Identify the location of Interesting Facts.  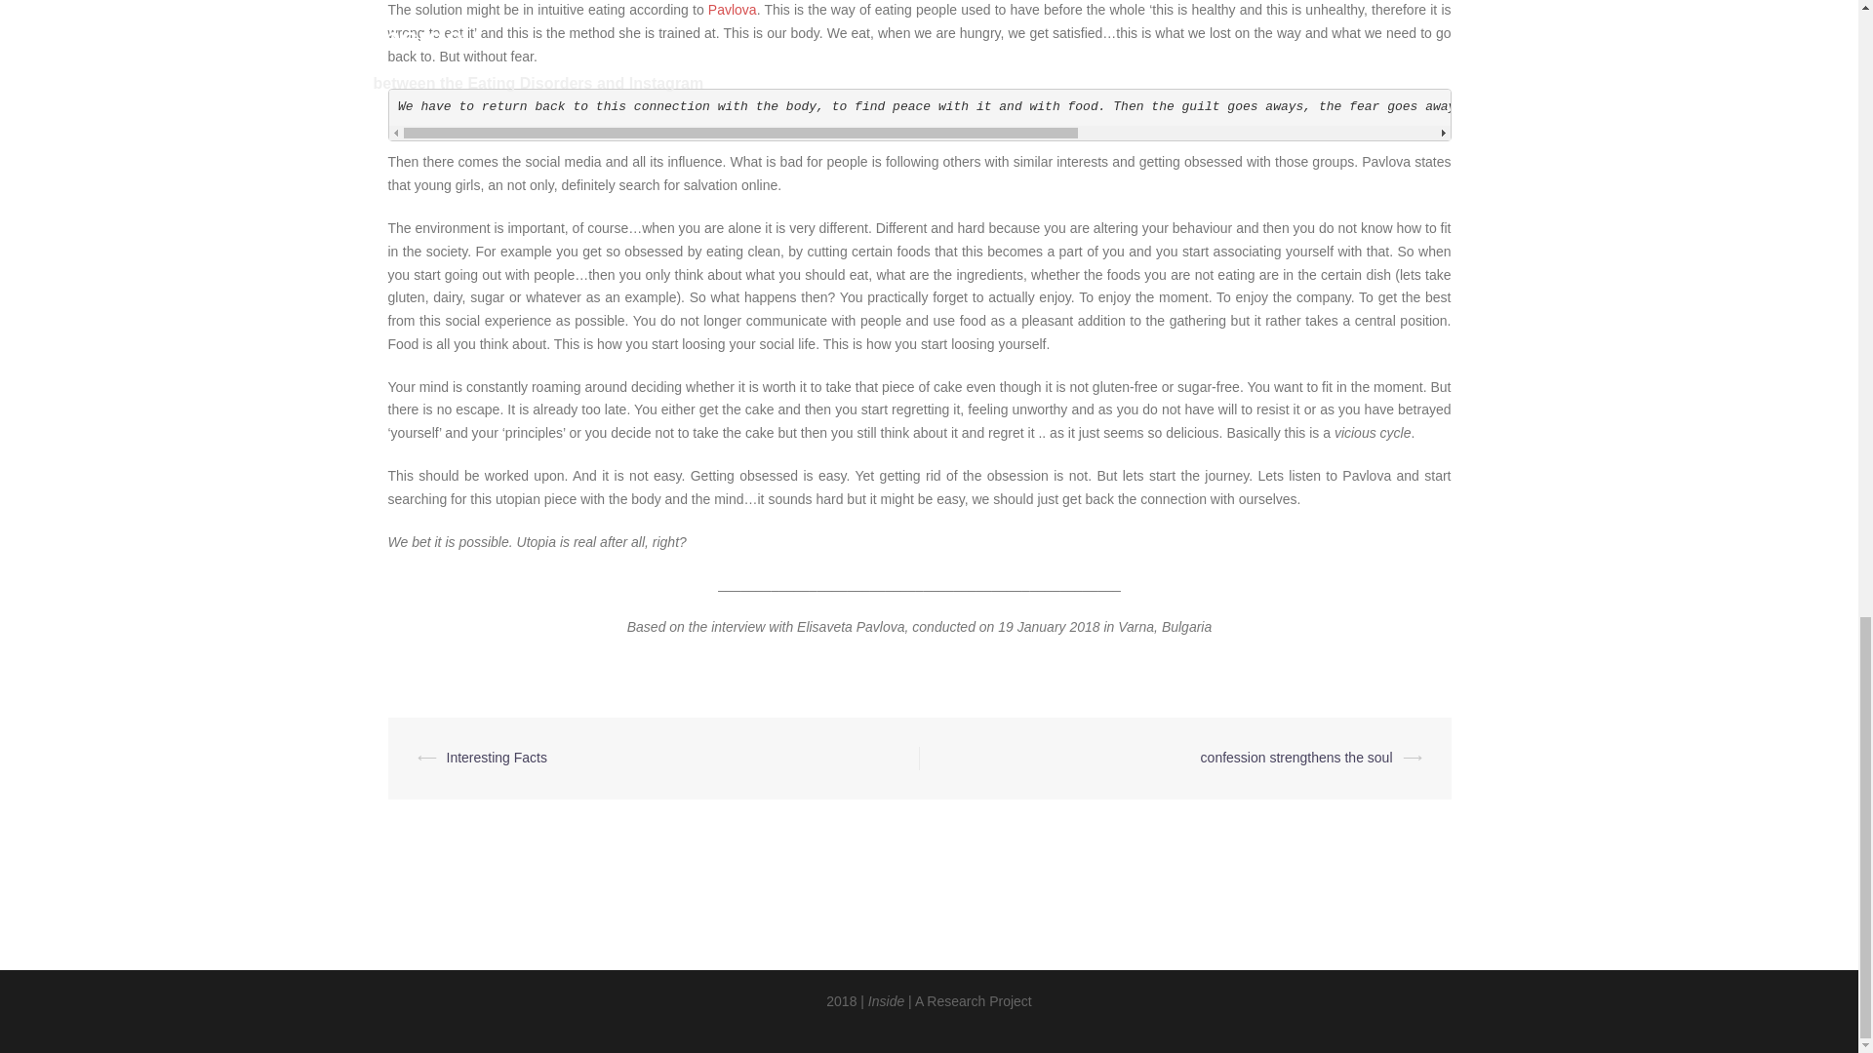
(498, 757).